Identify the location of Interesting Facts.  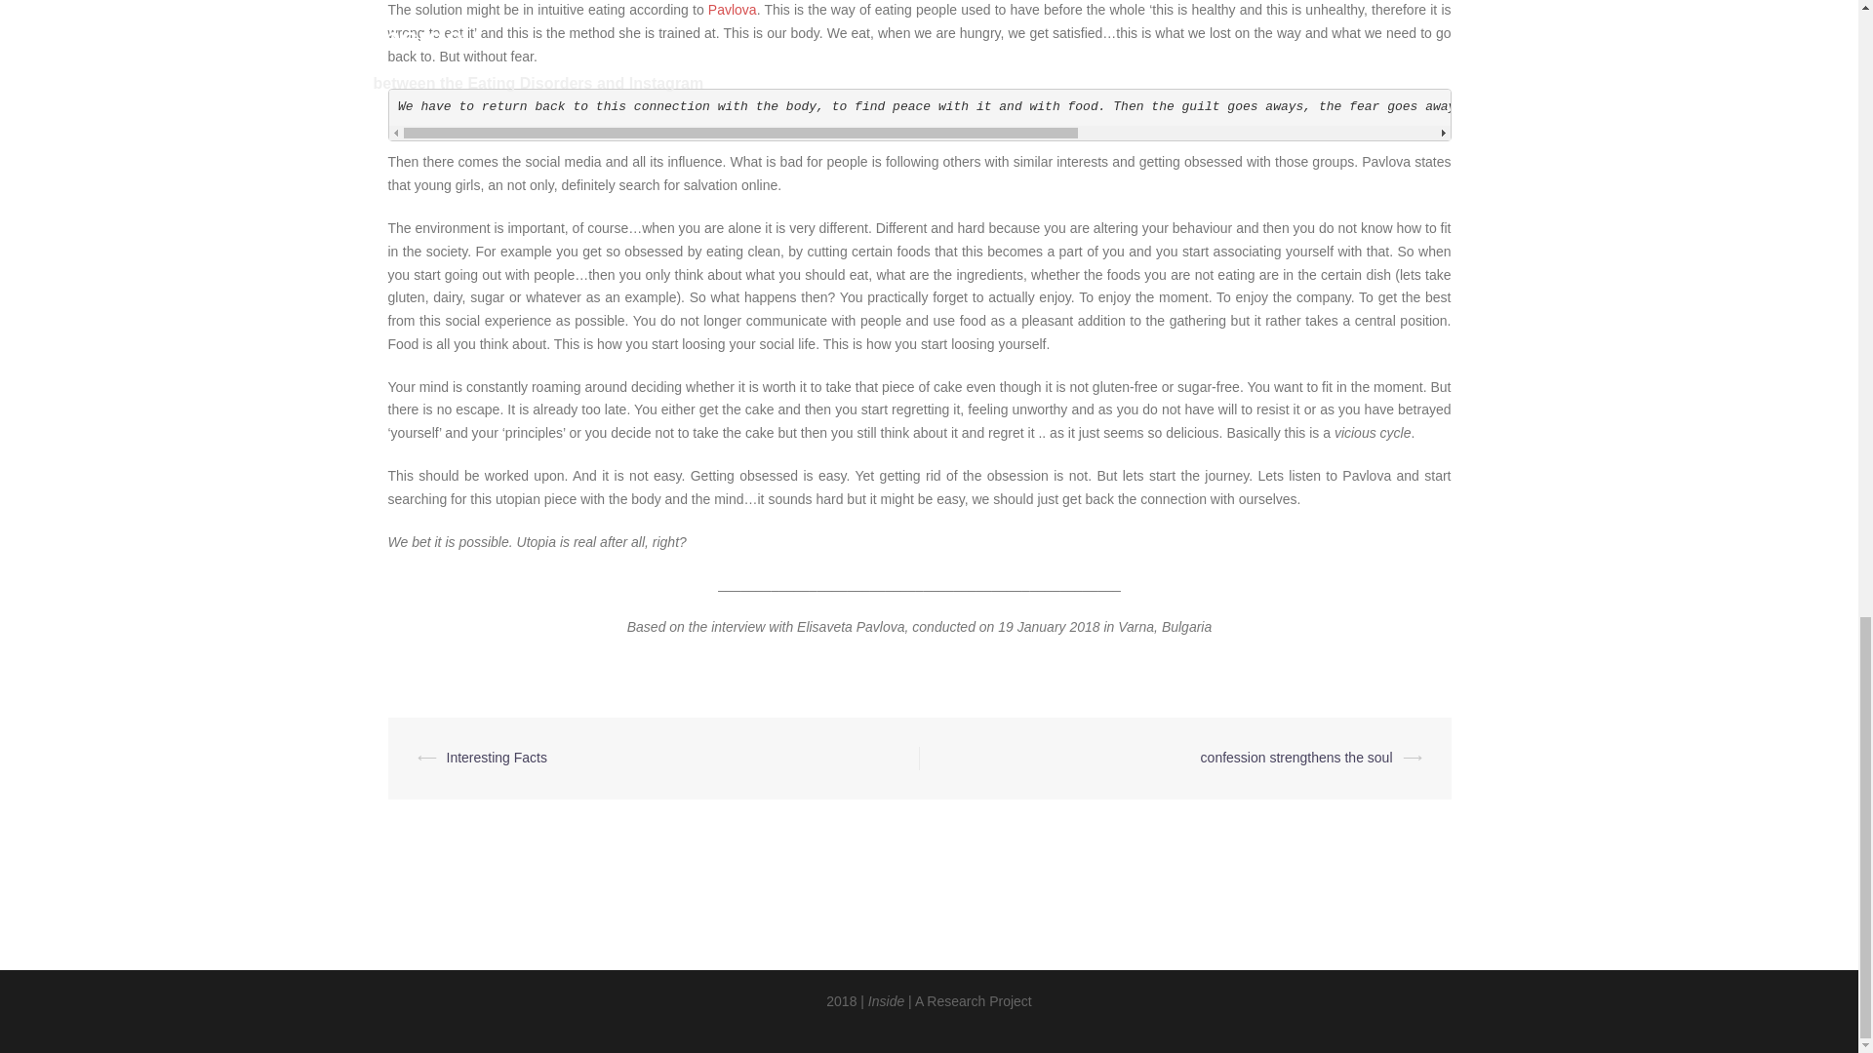
(498, 757).